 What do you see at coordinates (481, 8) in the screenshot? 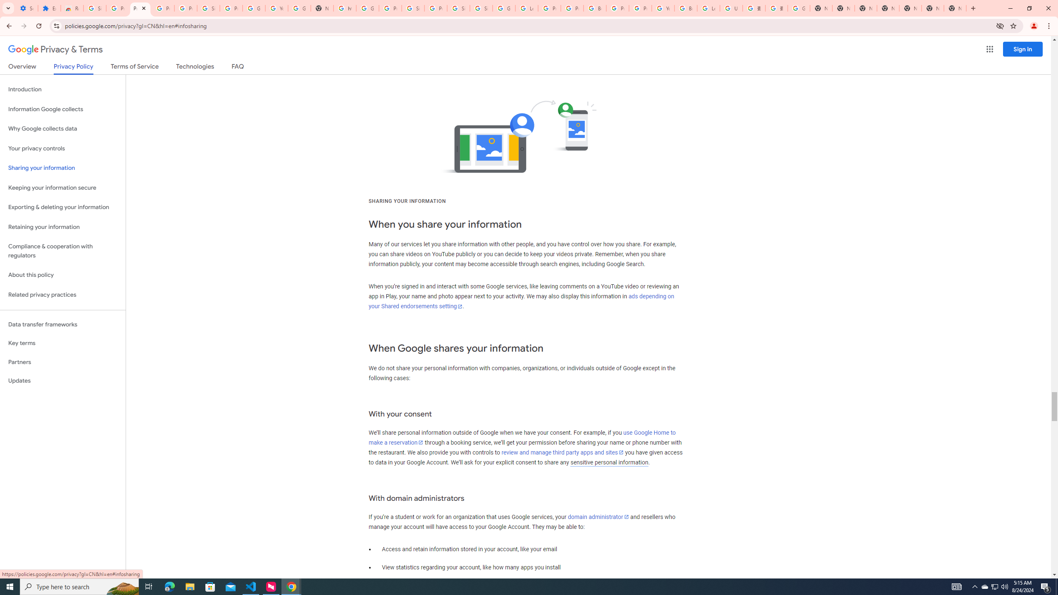
I see `Sign in - Google Accounts` at bounding box center [481, 8].